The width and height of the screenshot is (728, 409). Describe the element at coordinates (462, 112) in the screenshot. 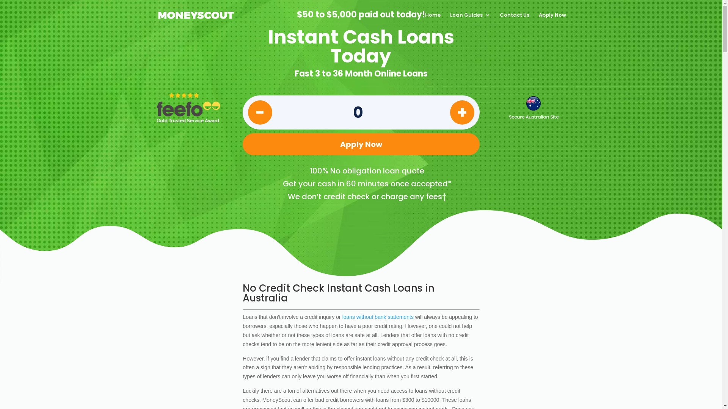

I see `+` at that location.